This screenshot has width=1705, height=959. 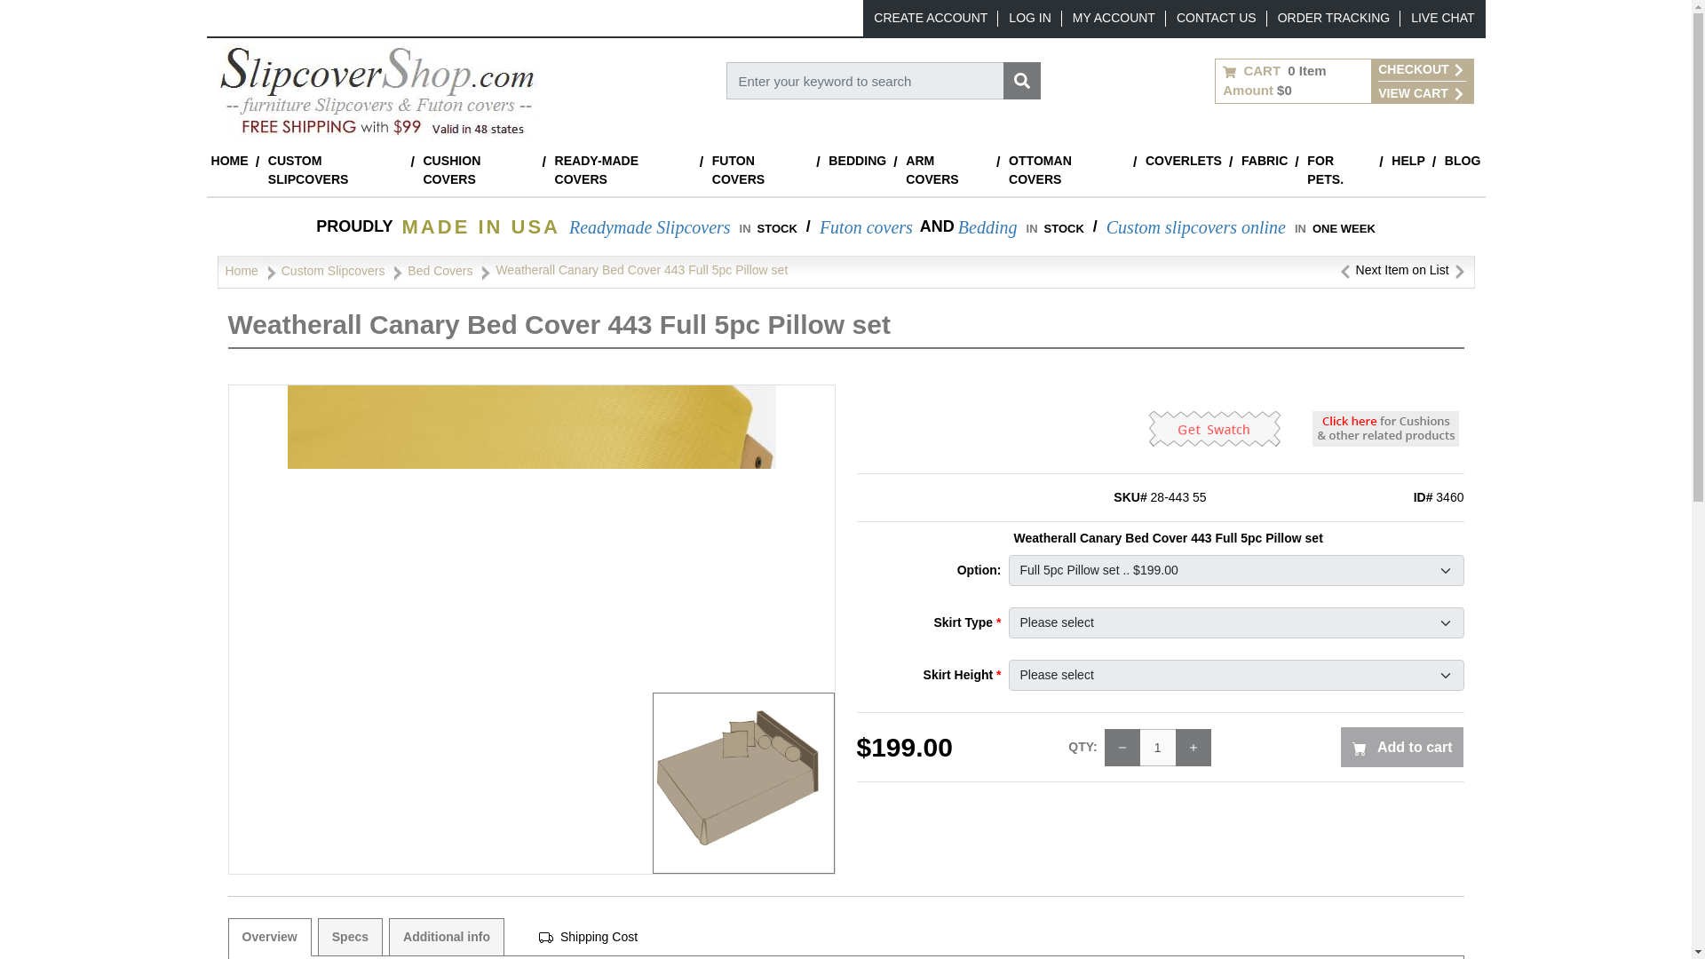 What do you see at coordinates (866, 227) in the screenshot?
I see `Futon covers` at bounding box center [866, 227].